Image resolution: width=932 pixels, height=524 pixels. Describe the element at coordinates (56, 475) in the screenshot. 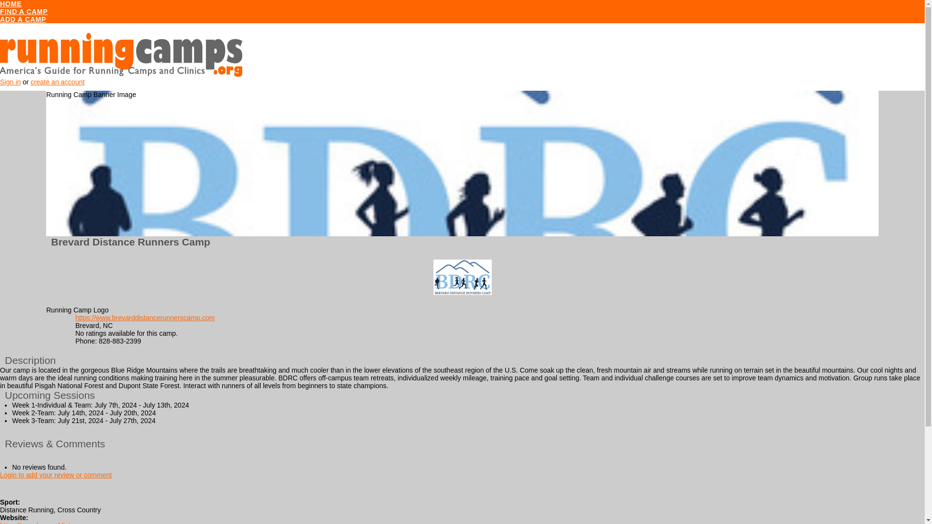

I see `Login to add your review or comment` at that location.